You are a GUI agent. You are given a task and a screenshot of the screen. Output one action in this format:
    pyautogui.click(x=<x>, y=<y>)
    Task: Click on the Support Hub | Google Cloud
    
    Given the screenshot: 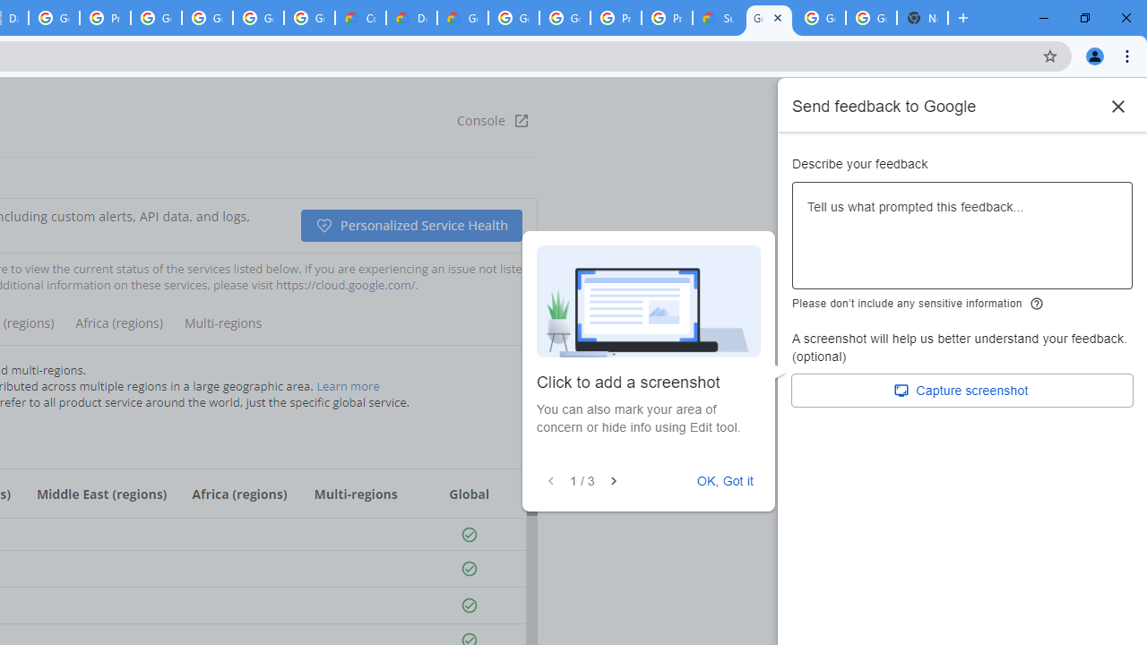 What is the action you would take?
    pyautogui.click(x=718, y=18)
    